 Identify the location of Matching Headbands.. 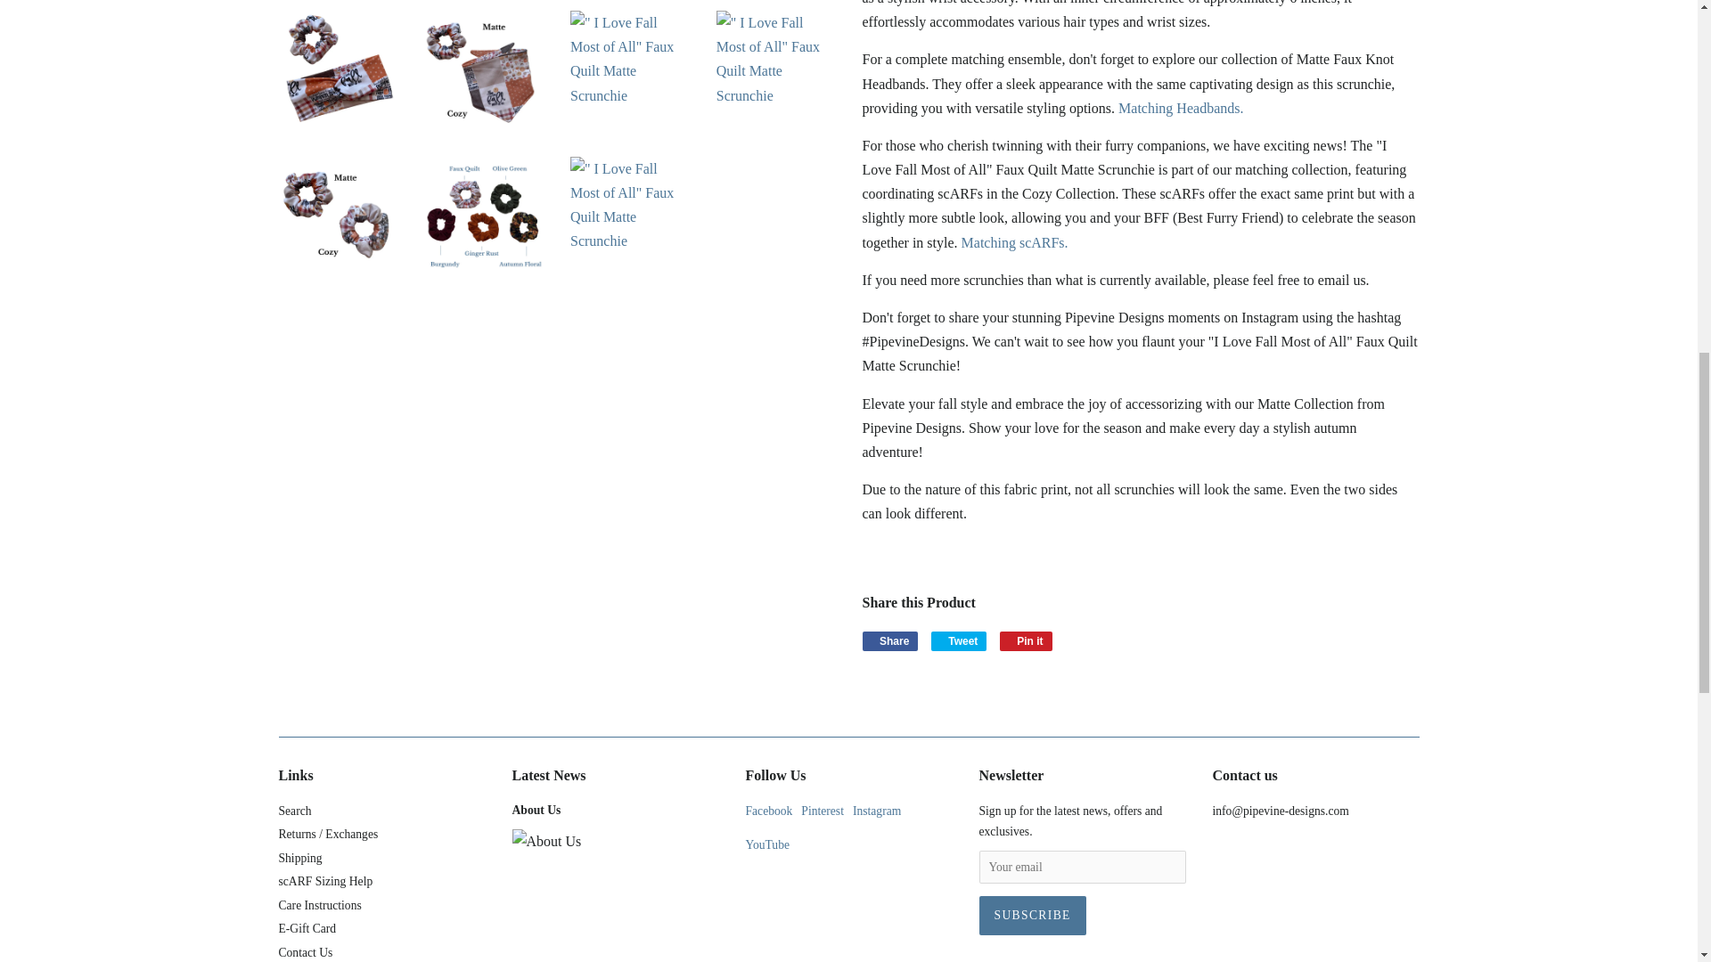
(1181, 108).